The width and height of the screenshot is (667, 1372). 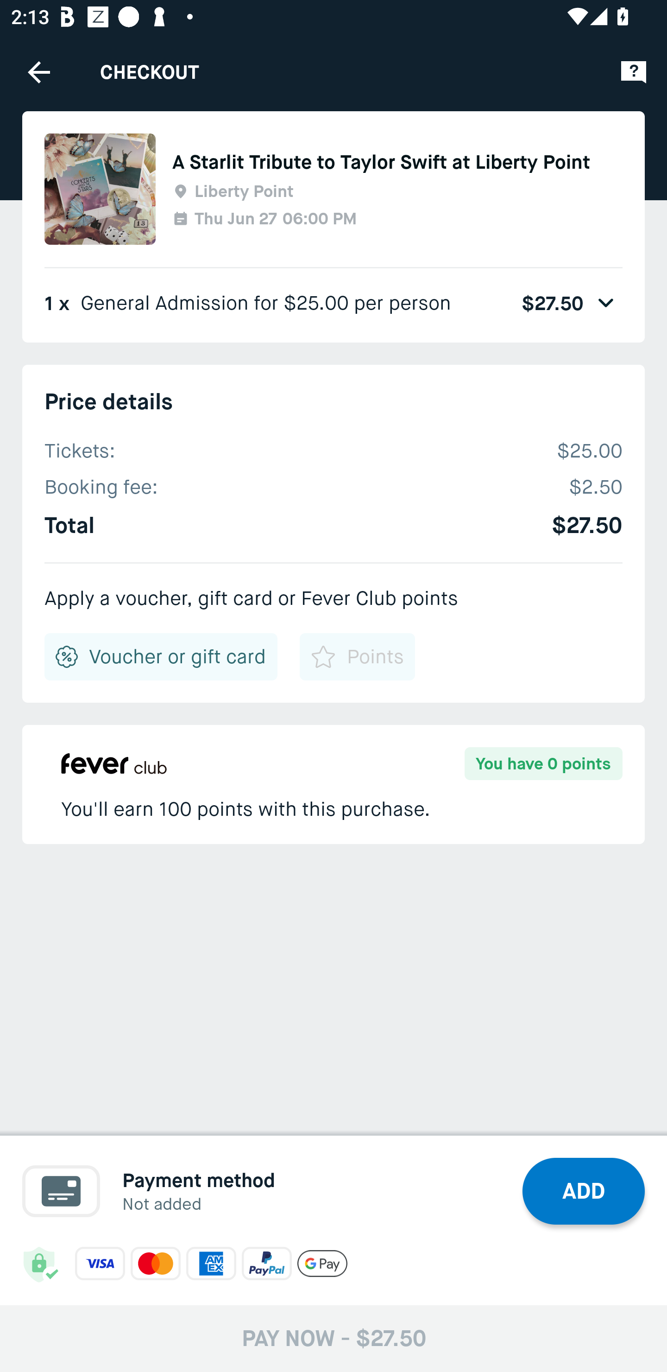 I want to click on Voucher or gift card, so click(x=161, y=656).